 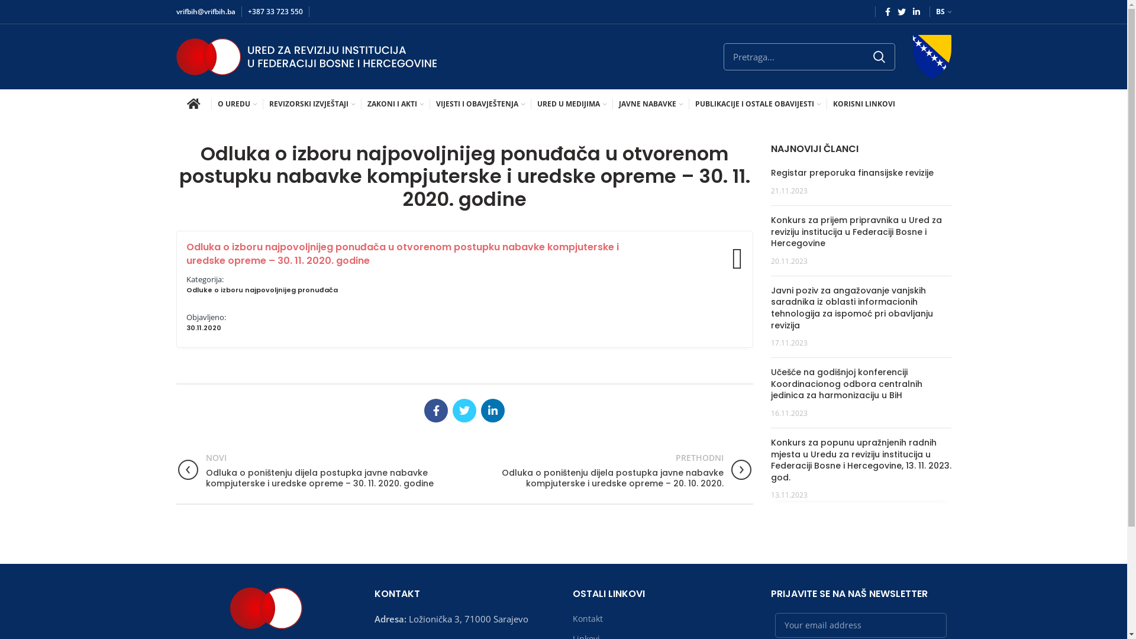 What do you see at coordinates (493, 411) in the screenshot?
I see `linkedin` at bounding box center [493, 411].